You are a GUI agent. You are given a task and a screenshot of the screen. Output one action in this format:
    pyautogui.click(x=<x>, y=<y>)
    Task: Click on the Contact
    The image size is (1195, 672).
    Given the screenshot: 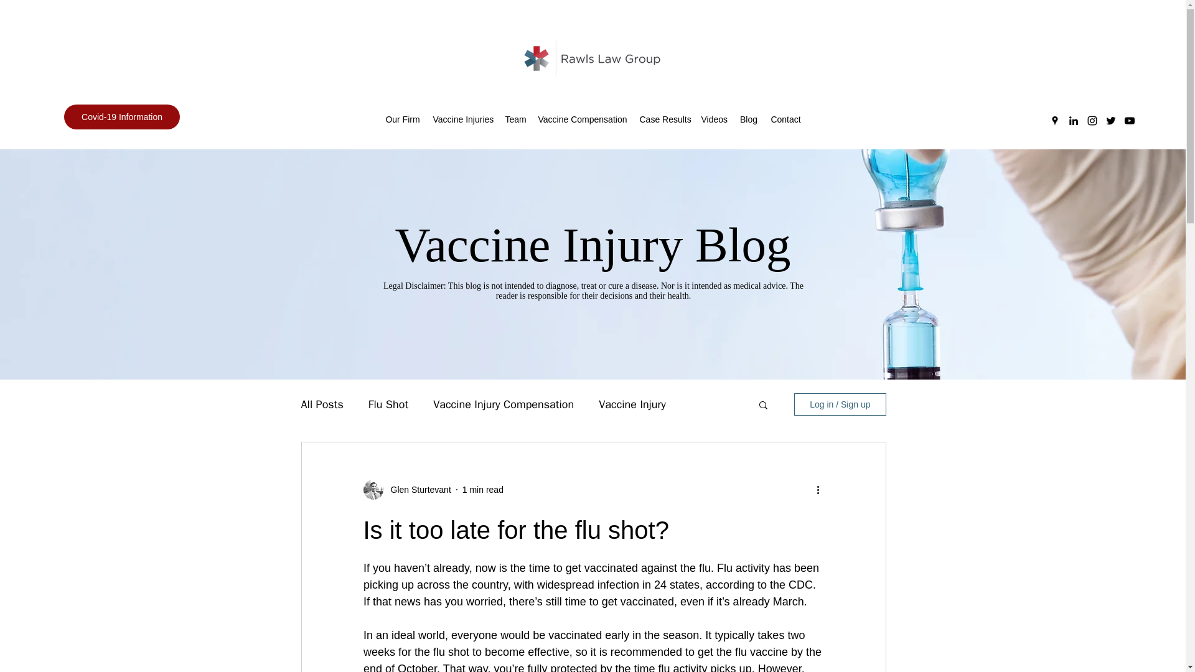 What is the action you would take?
    pyautogui.click(x=785, y=119)
    